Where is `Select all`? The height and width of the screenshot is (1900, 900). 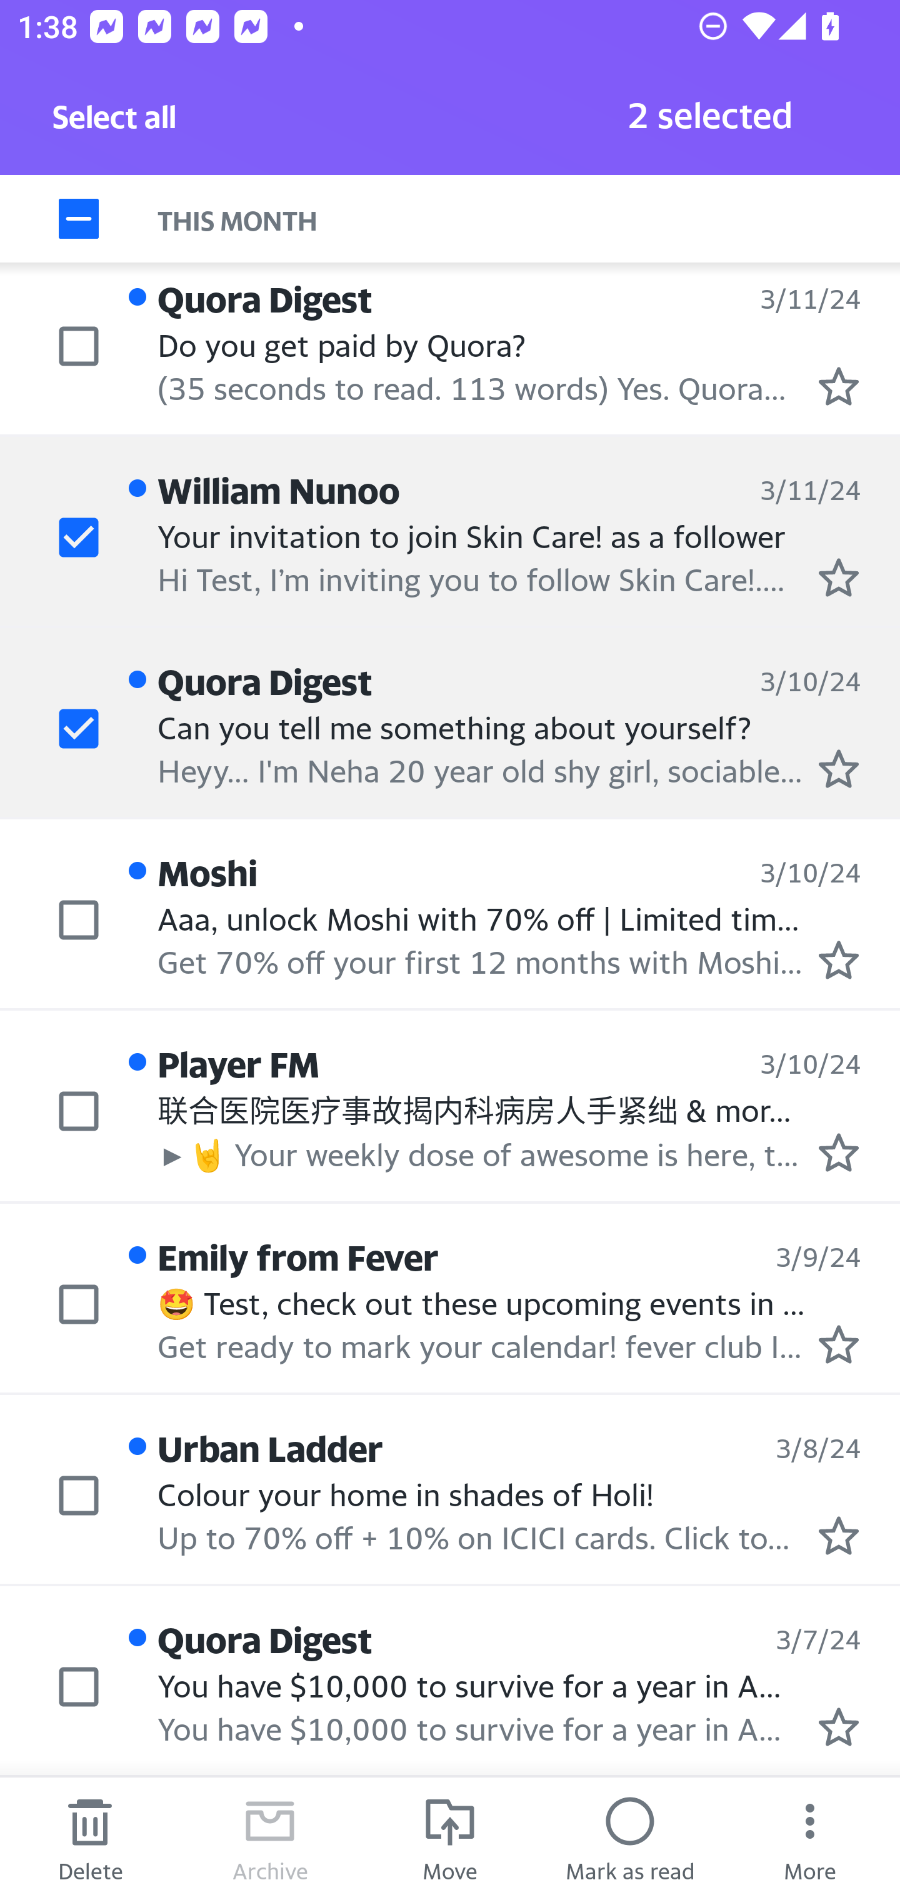
Select all is located at coordinates (115, 123).